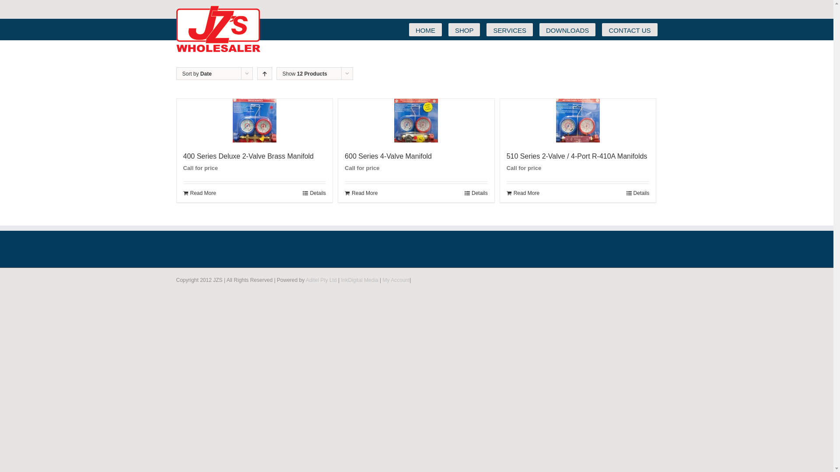  I want to click on SHOP, so click(465, 30).